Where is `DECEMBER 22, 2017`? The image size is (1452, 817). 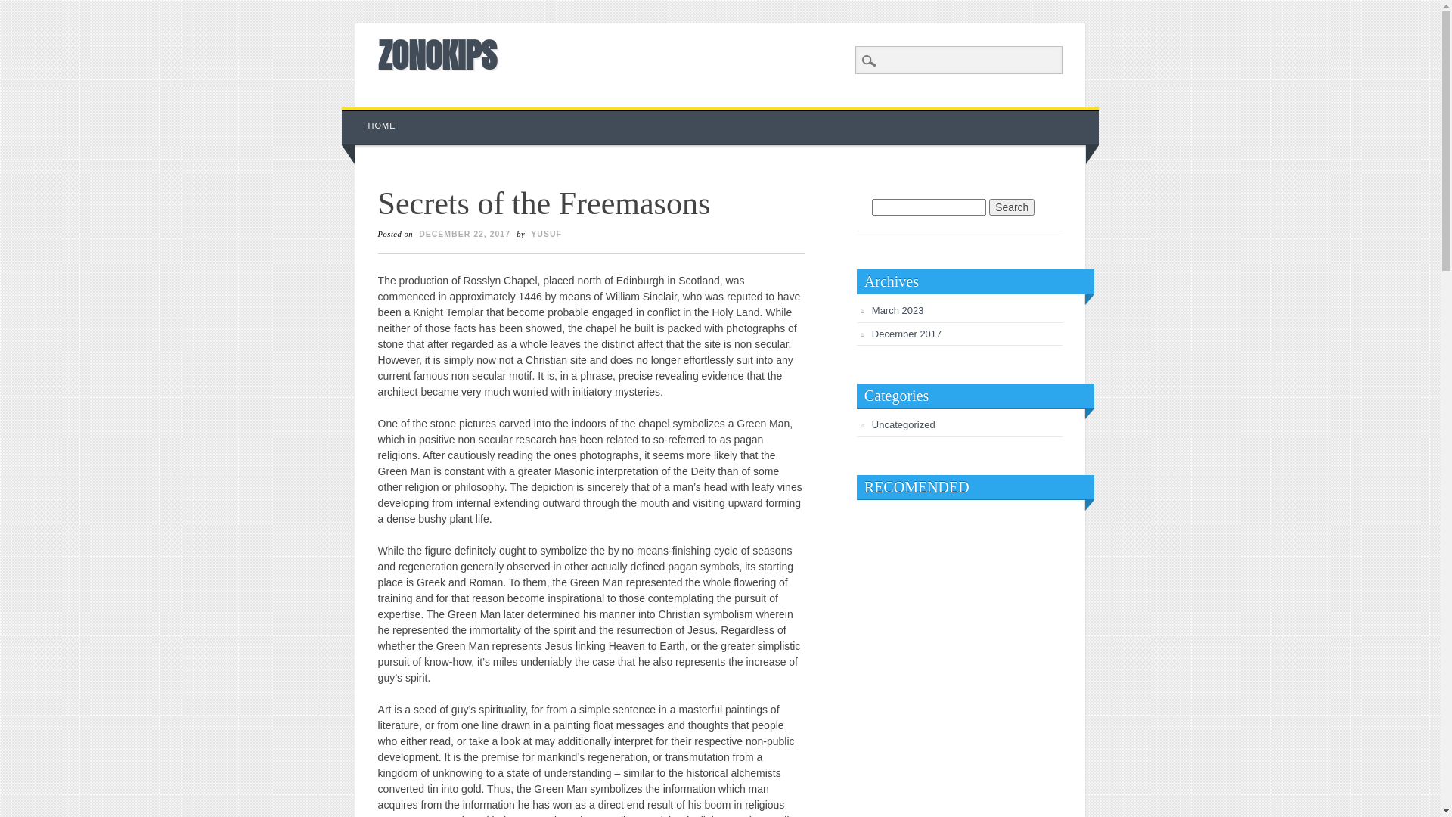
DECEMBER 22, 2017 is located at coordinates (464, 234).